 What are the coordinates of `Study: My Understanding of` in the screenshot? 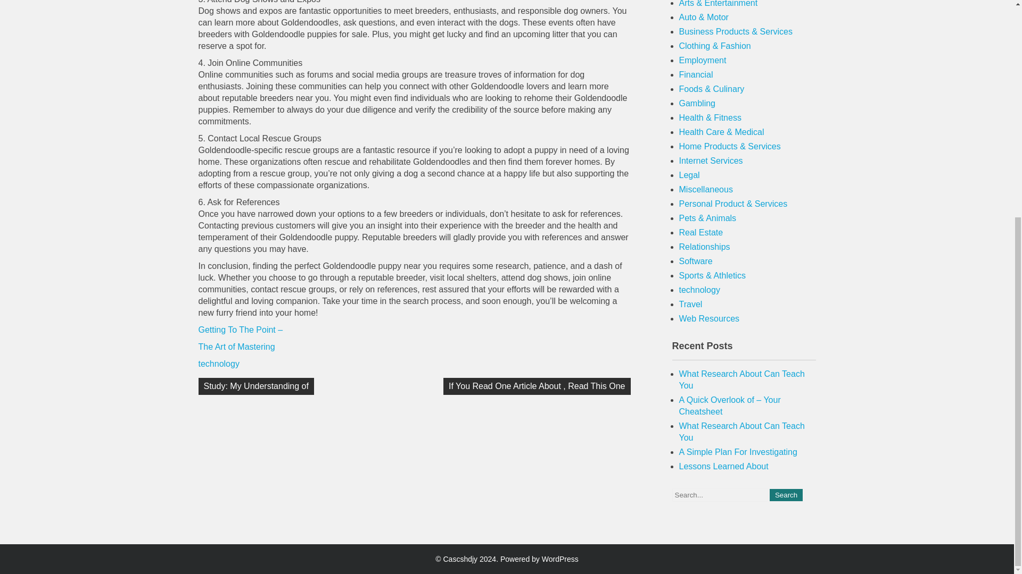 It's located at (256, 386).